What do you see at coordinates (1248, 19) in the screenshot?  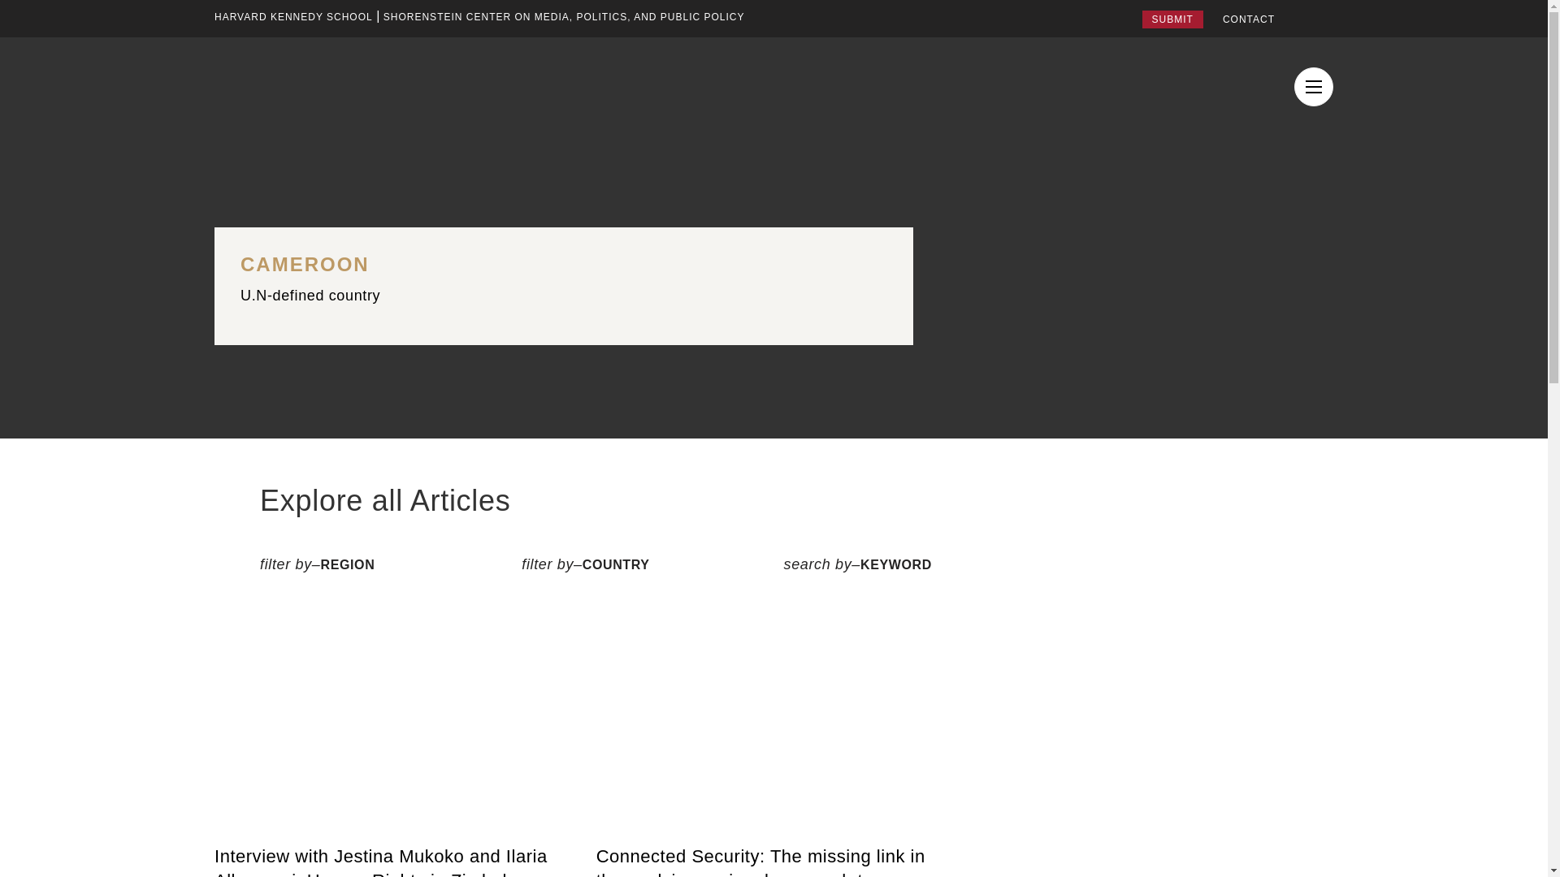 I see `CONTACT` at bounding box center [1248, 19].